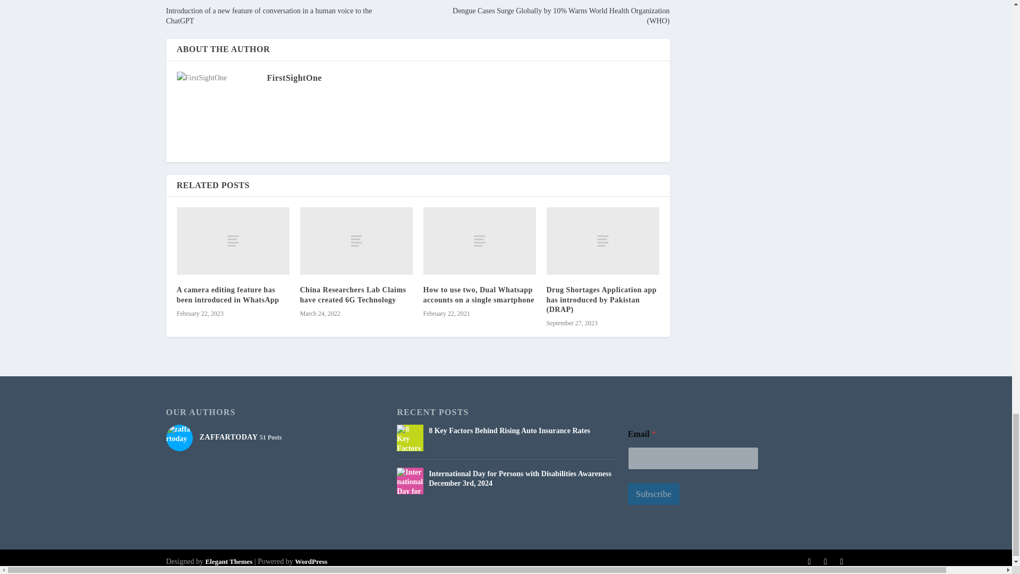  Describe the element at coordinates (233, 241) in the screenshot. I see `A camera editing feature has been introduced in WhatsApp` at that location.